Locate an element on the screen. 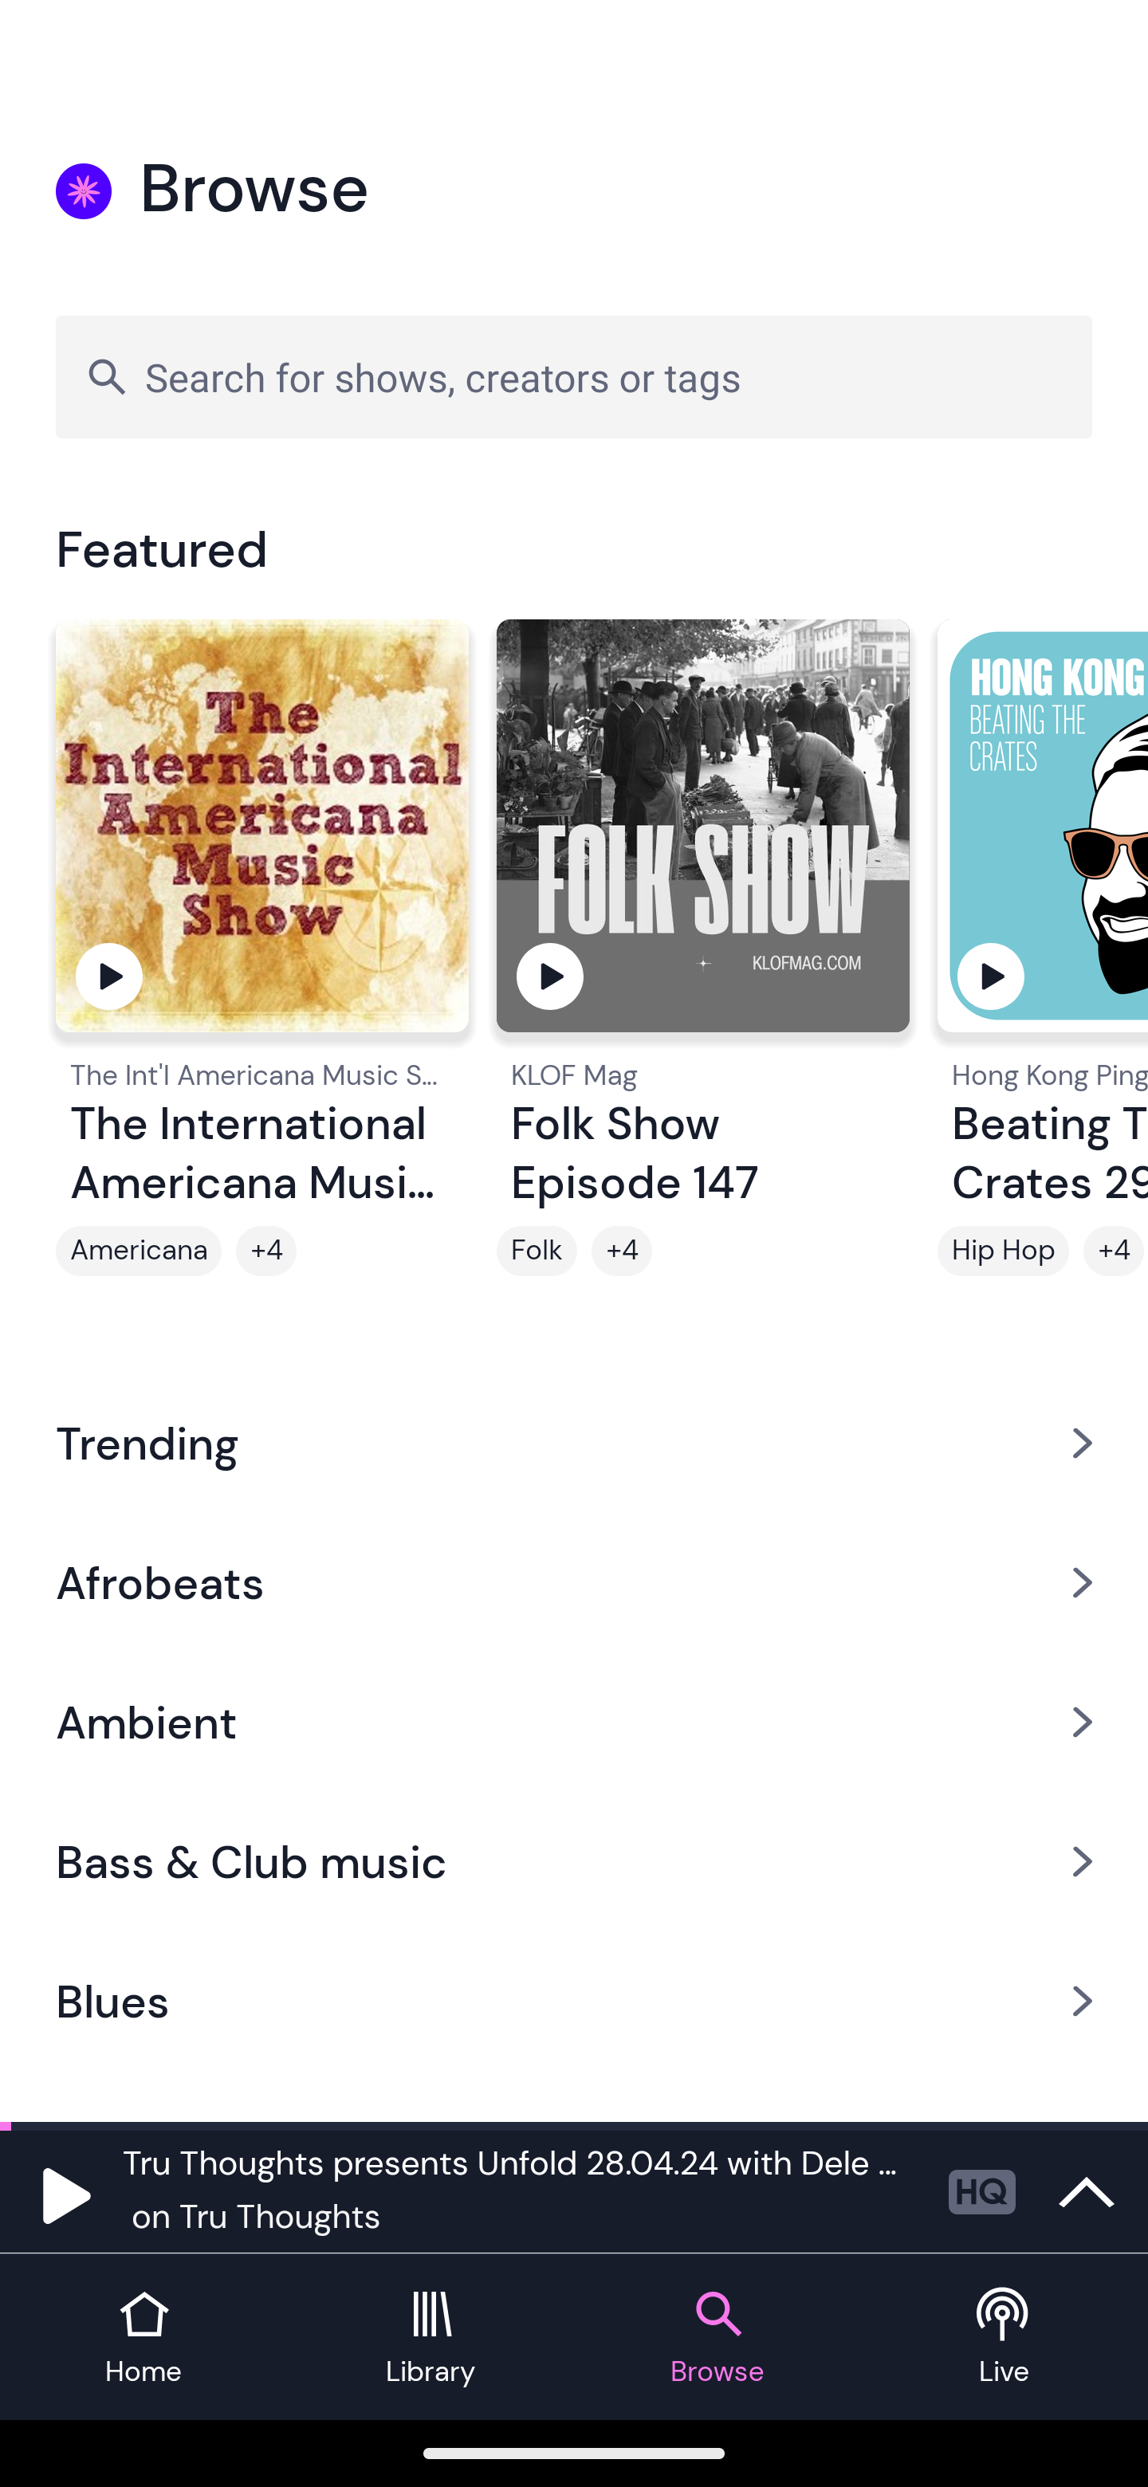 The height and width of the screenshot is (2487, 1148). Ambient is located at coordinates (574, 1722).